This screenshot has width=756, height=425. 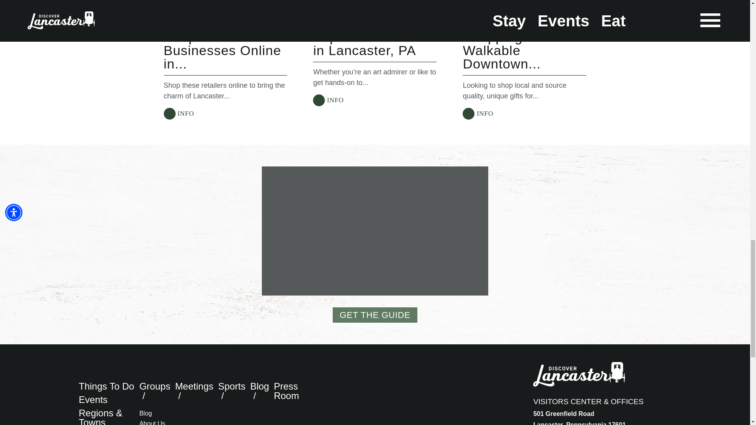 What do you see at coordinates (375, 43) in the screenshot?
I see `Experience the Arts in Lancaster, PA` at bounding box center [375, 43].